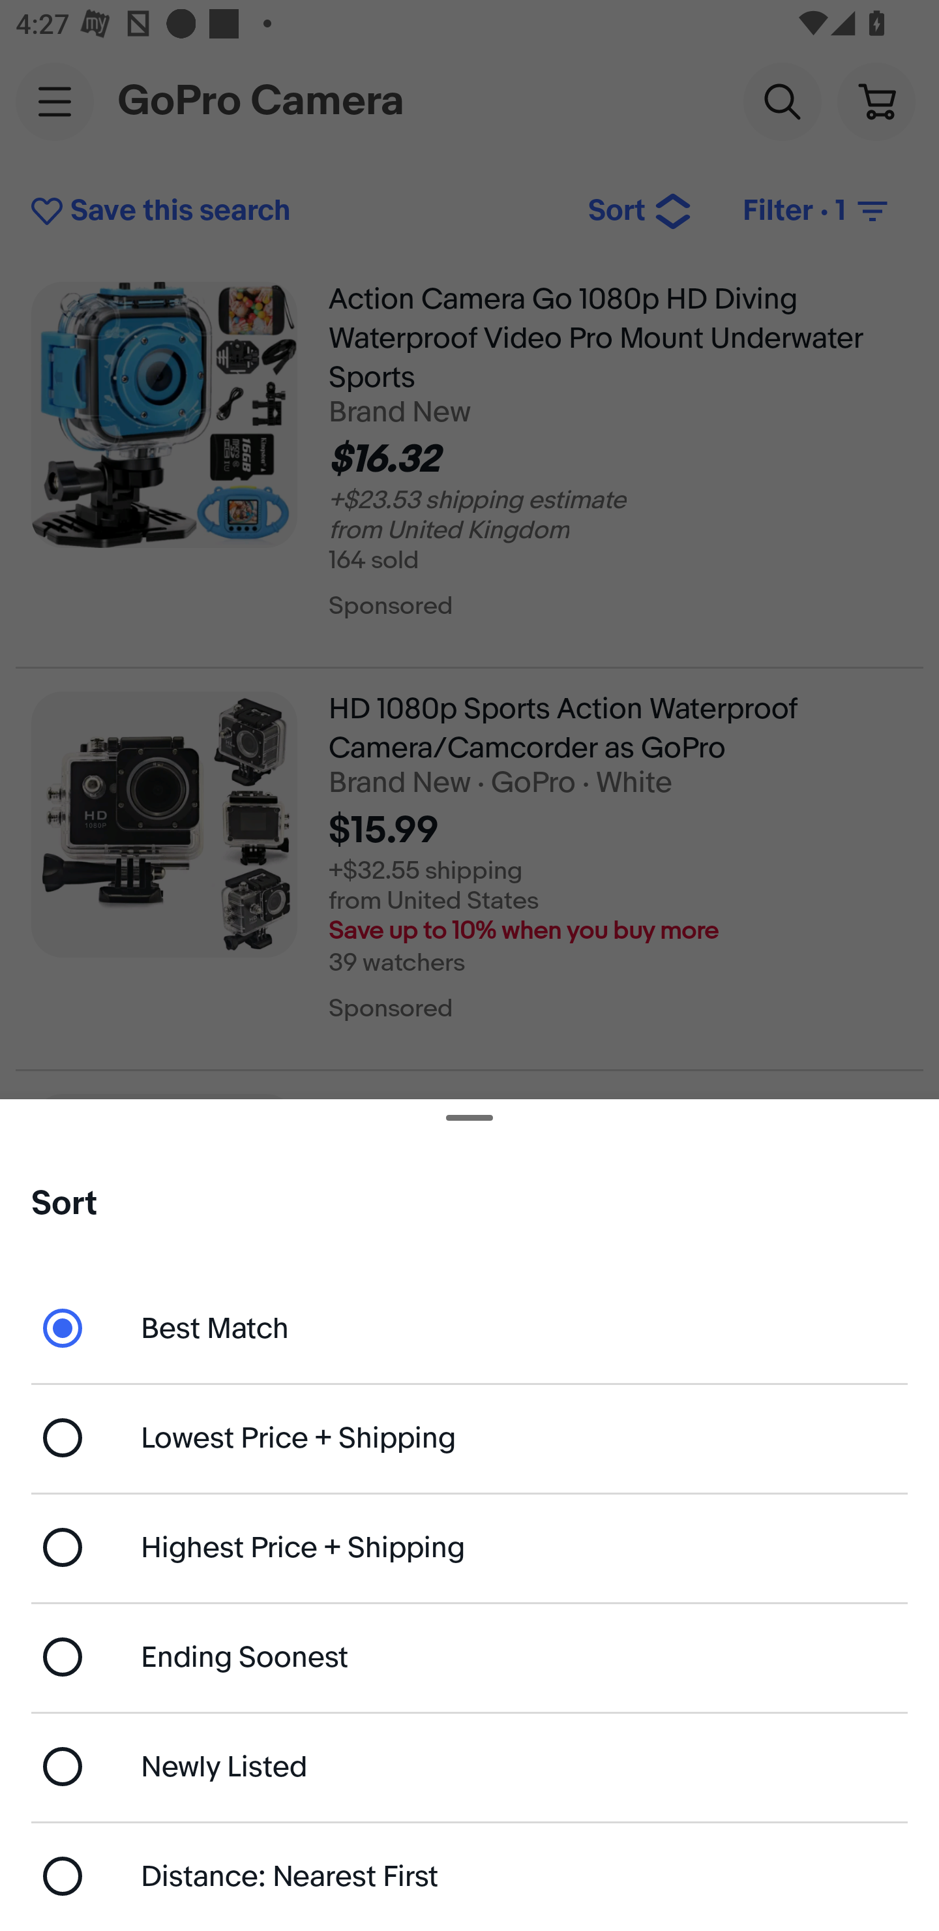  Describe the element at coordinates (469, 1327) in the screenshot. I see `Best Match - currently selected Best Match` at that location.